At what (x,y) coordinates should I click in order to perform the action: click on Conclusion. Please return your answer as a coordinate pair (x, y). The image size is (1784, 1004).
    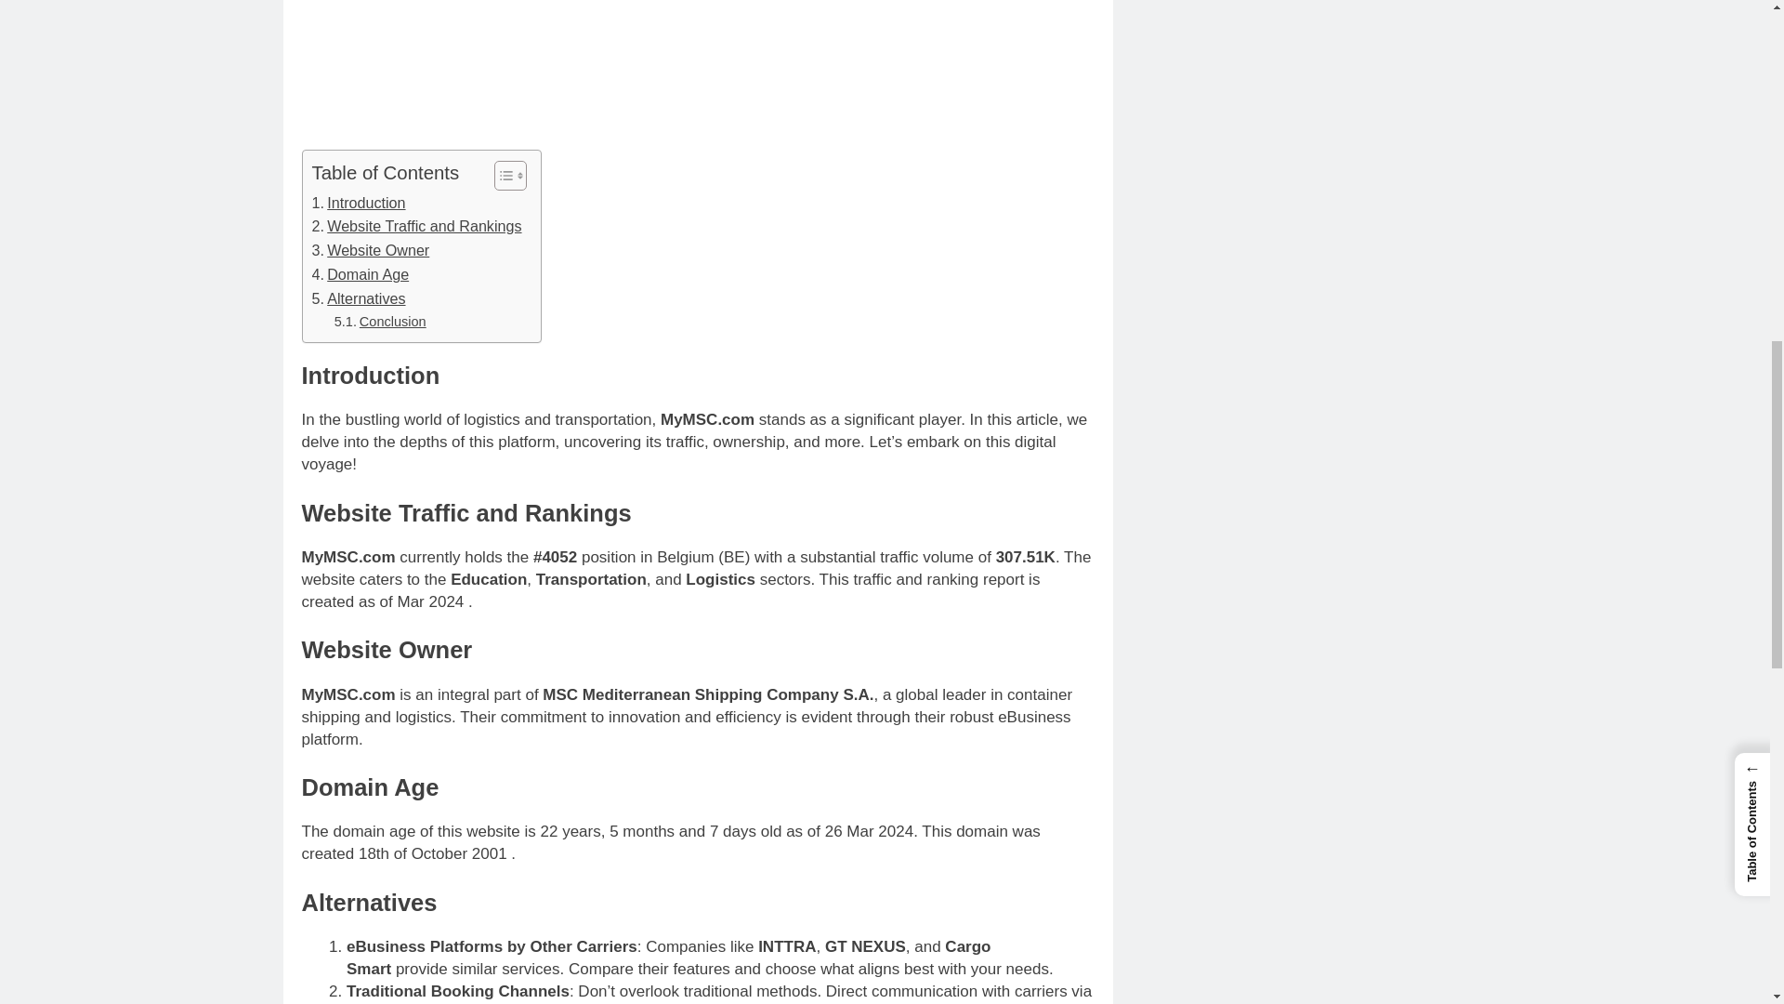
    Looking at the image, I should click on (380, 322).